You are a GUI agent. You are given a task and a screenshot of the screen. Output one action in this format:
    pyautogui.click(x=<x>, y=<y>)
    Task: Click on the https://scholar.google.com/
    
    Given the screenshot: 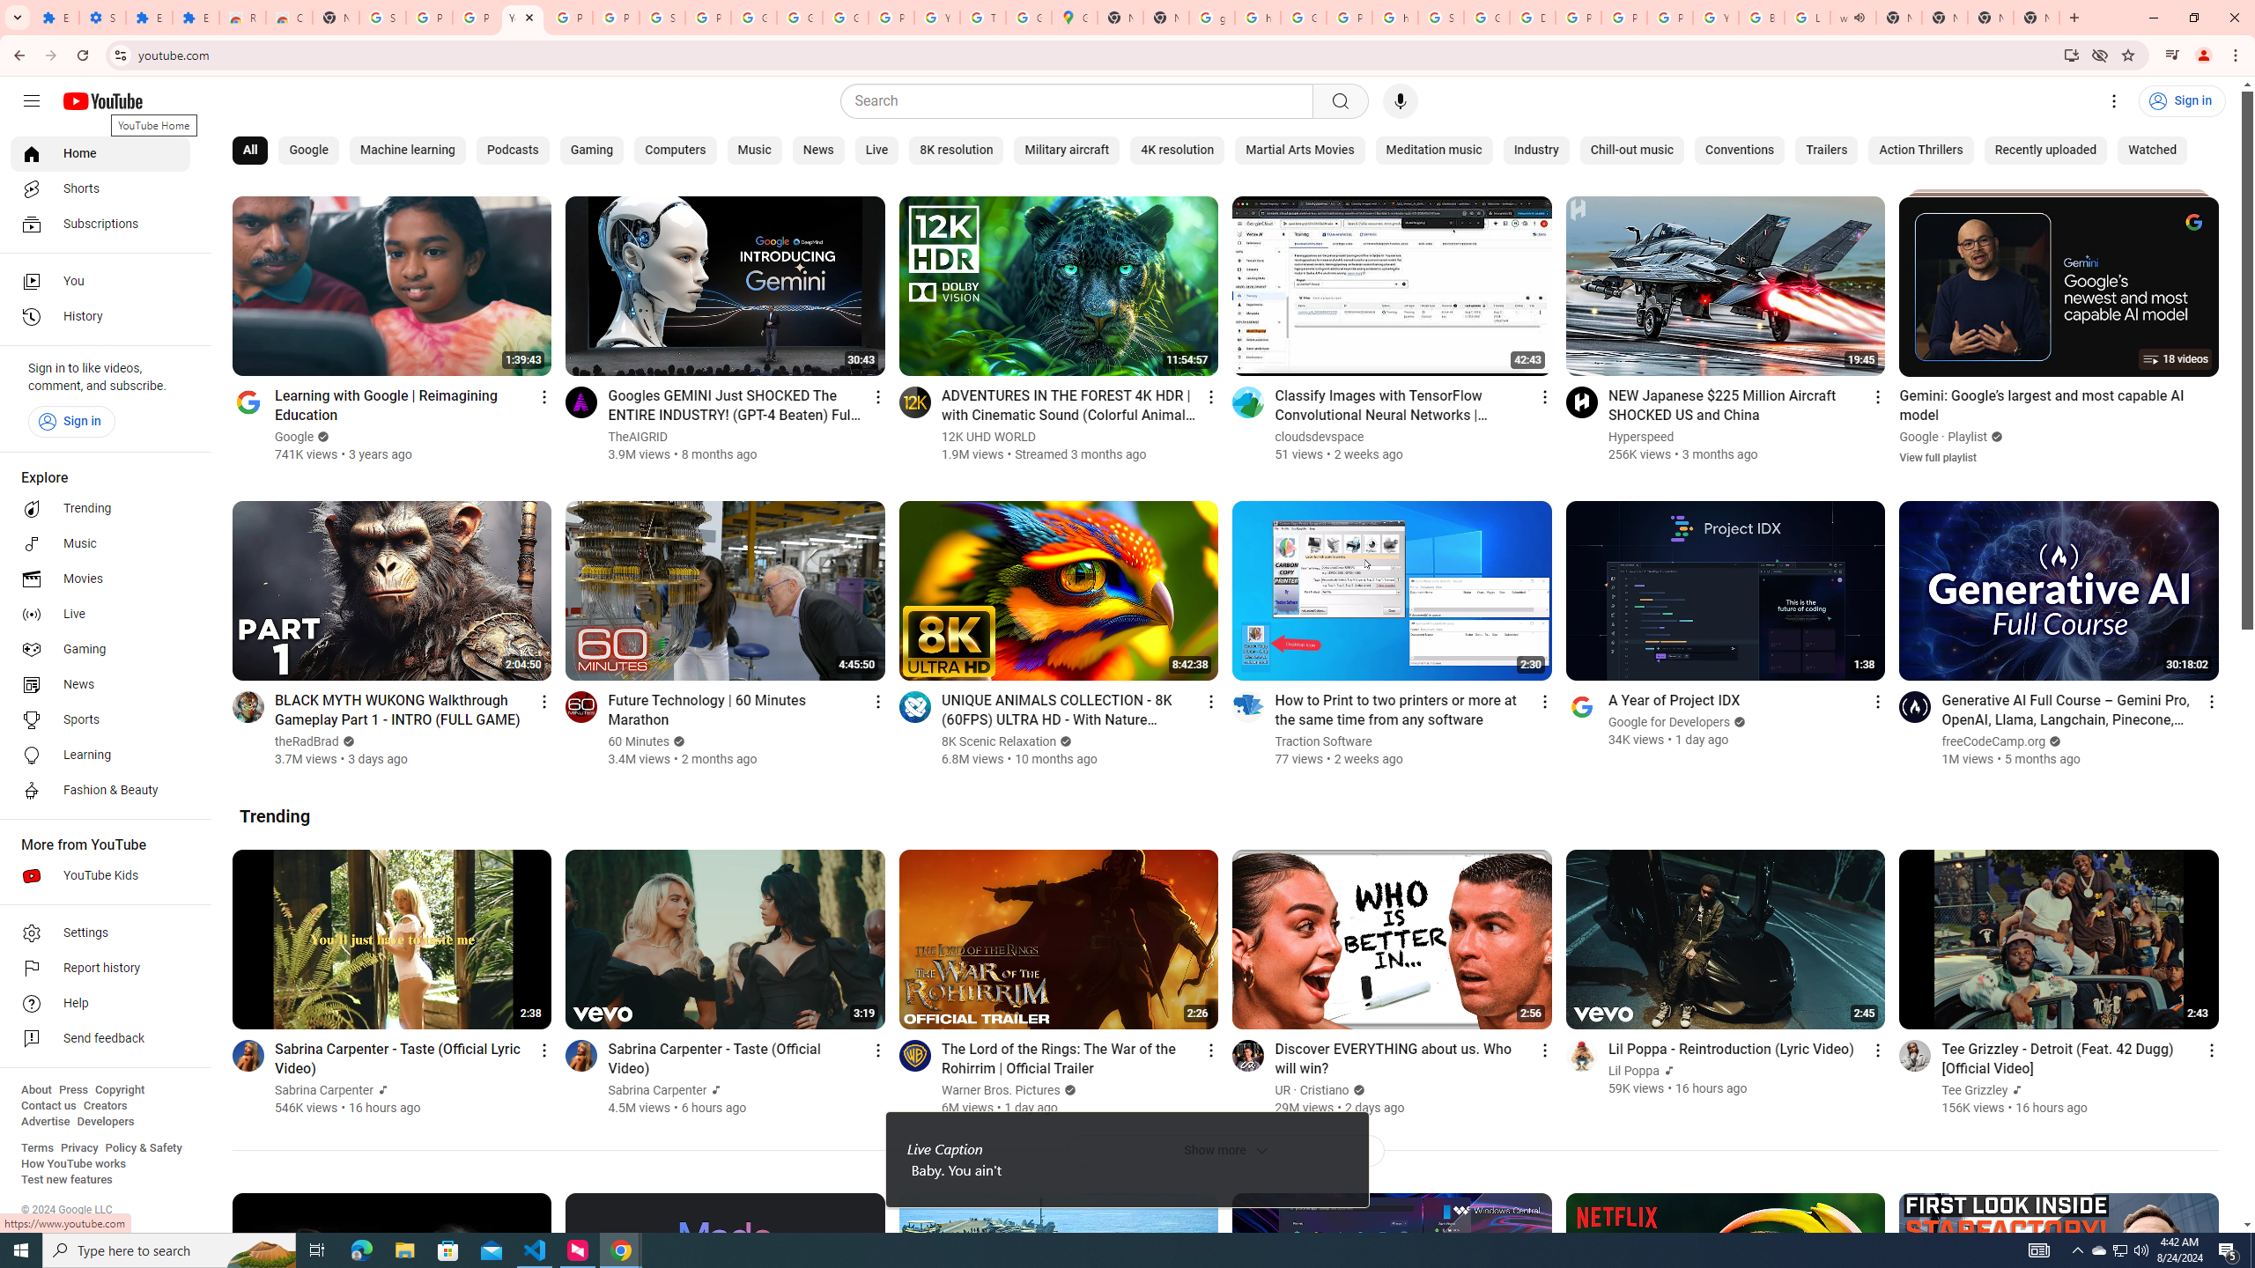 What is the action you would take?
    pyautogui.click(x=1256, y=18)
    